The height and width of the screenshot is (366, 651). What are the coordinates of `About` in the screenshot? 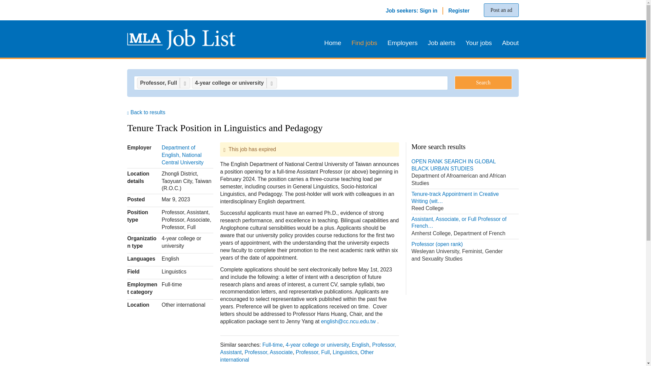 It's located at (508, 43).